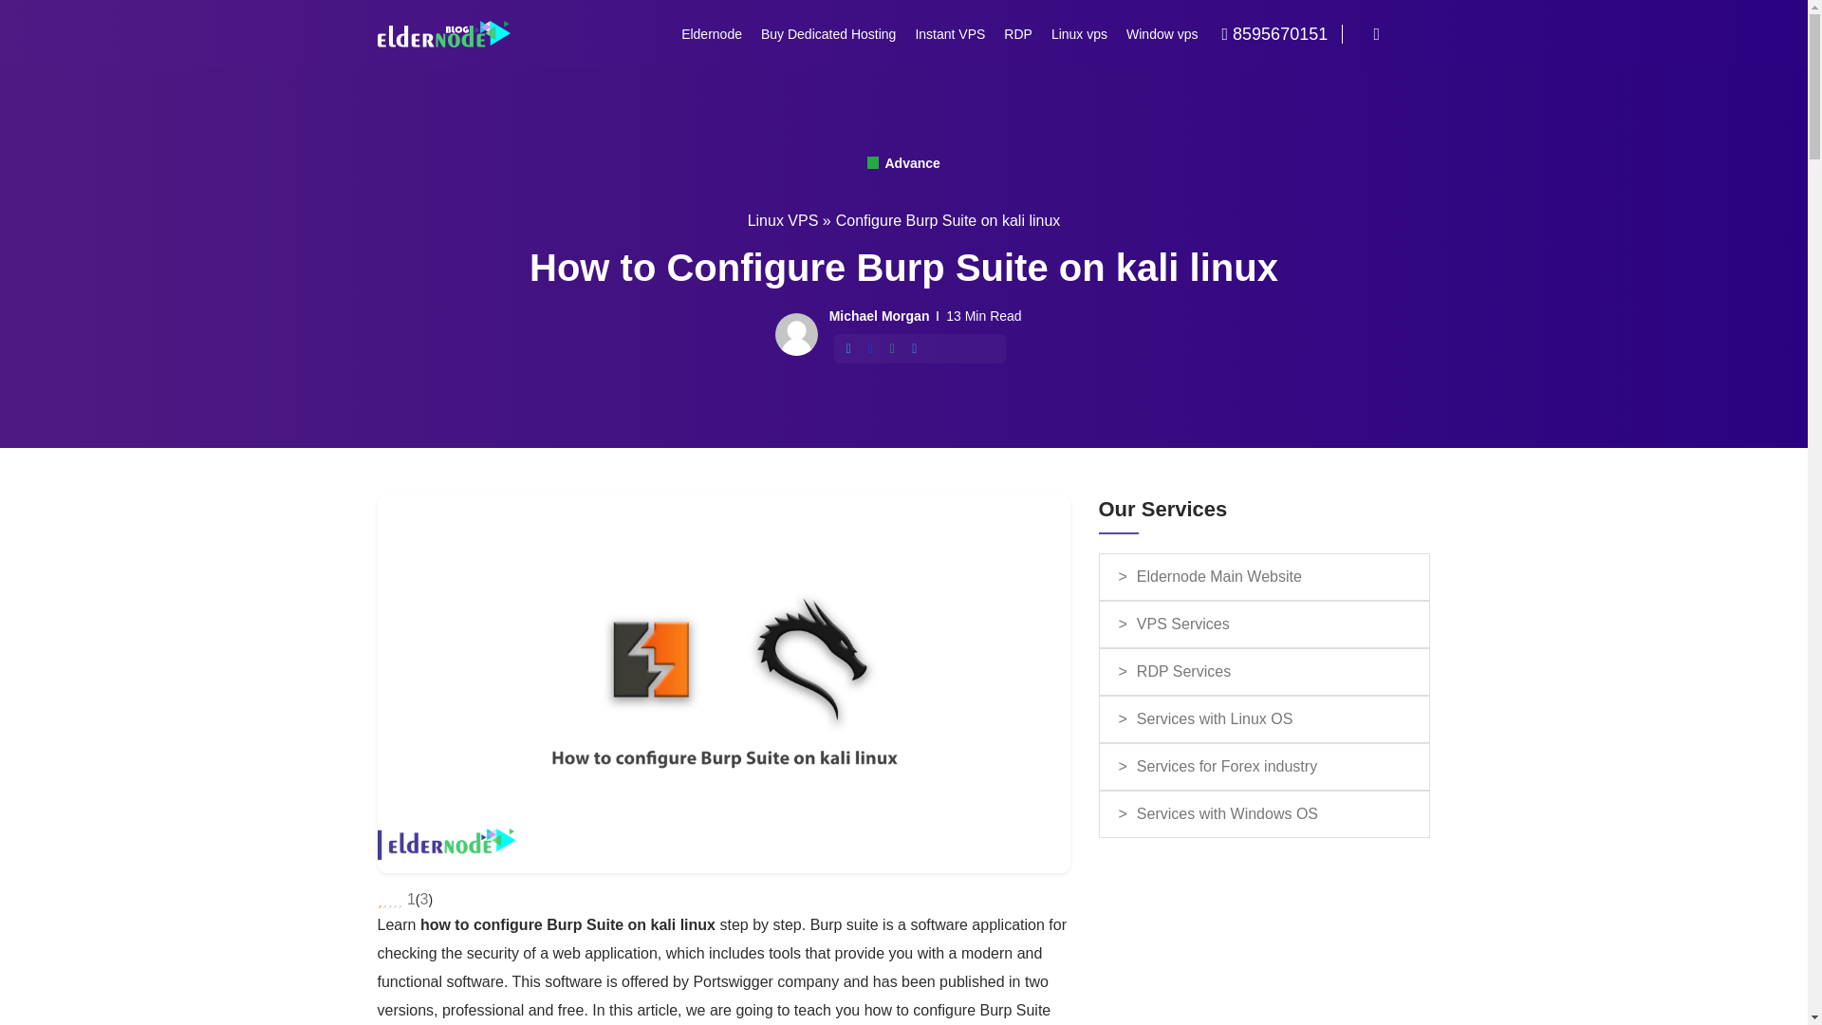 This screenshot has height=1025, width=1822. Describe the element at coordinates (712, 34) in the screenshot. I see `Eldernode` at that location.